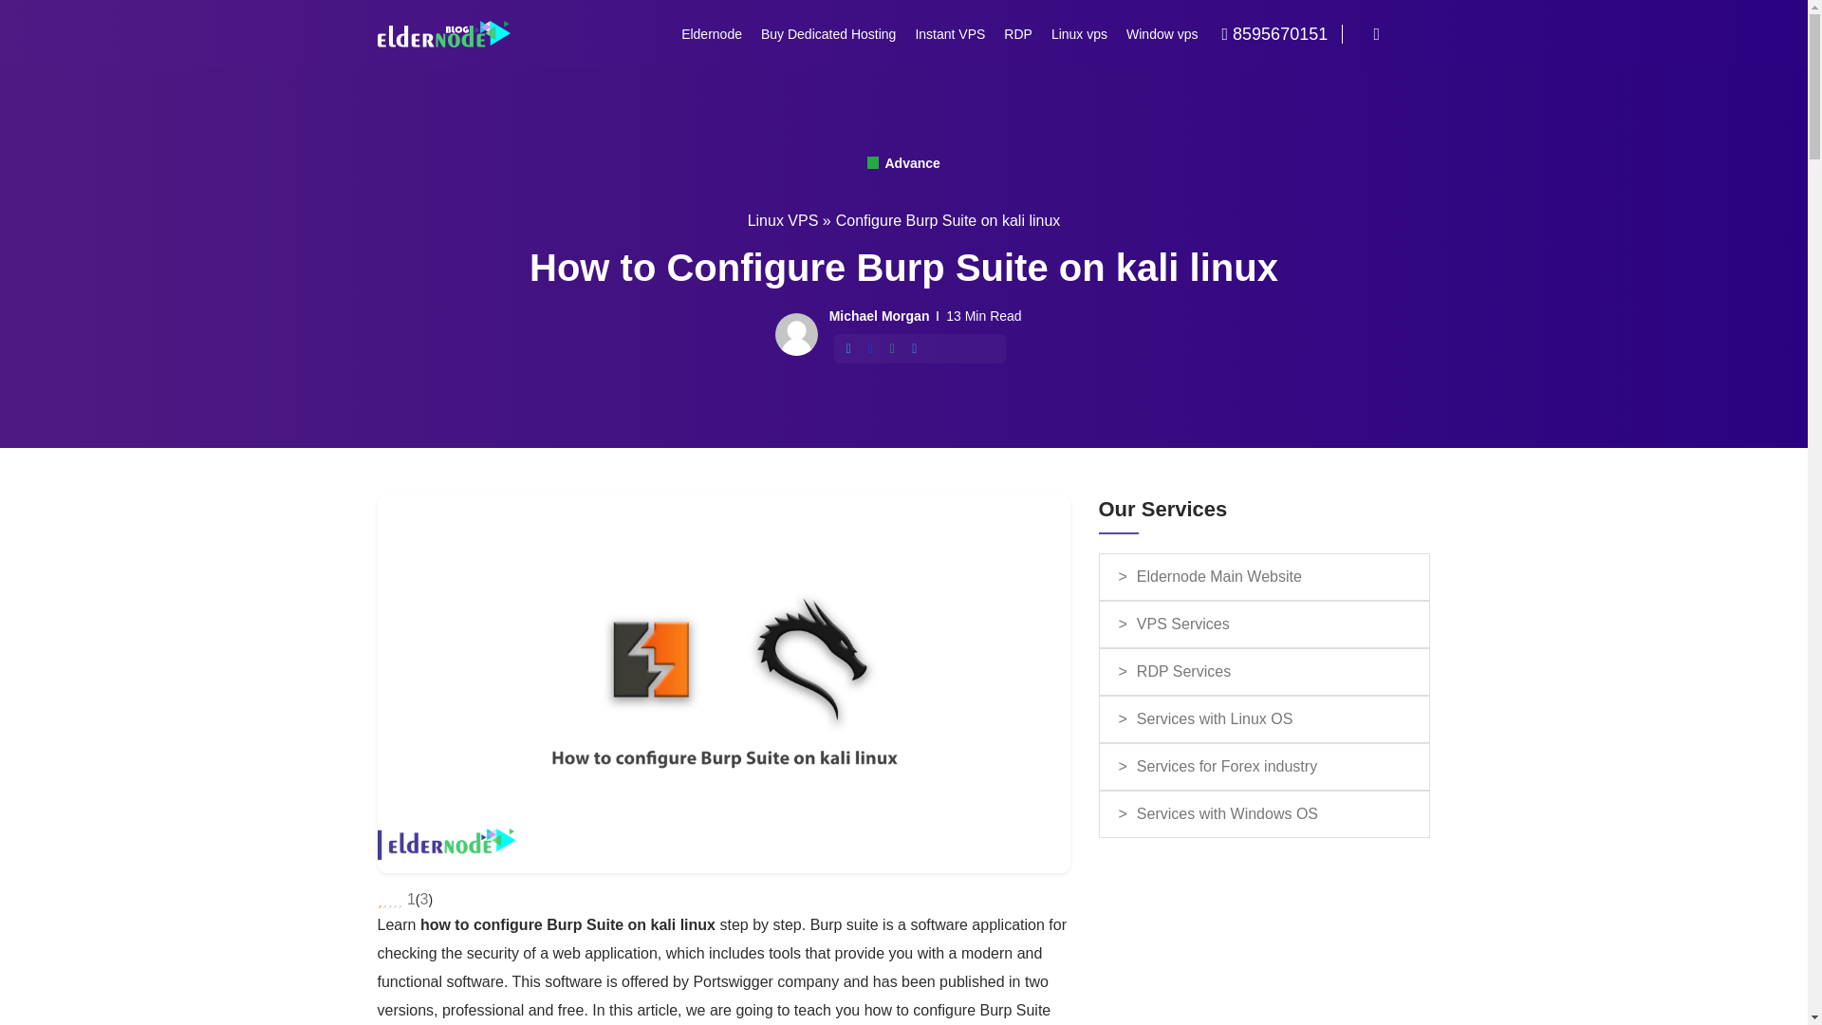 This screenshot has height=1025, width=1822. Describe the element at coordinates (712, 34) in the screenshot. I see `Eldernode` at that location.